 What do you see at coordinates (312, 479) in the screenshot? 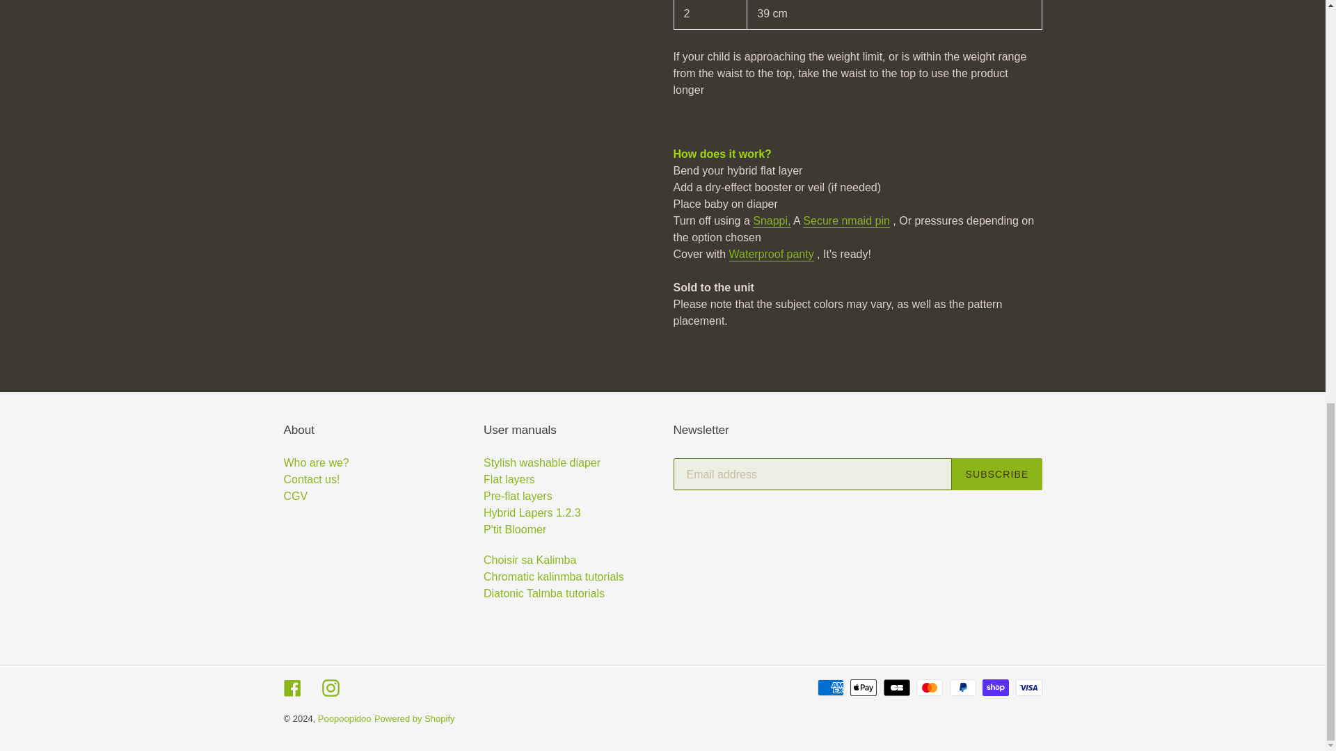
I see `Contactez nous!` at bounding box center [312, 479].